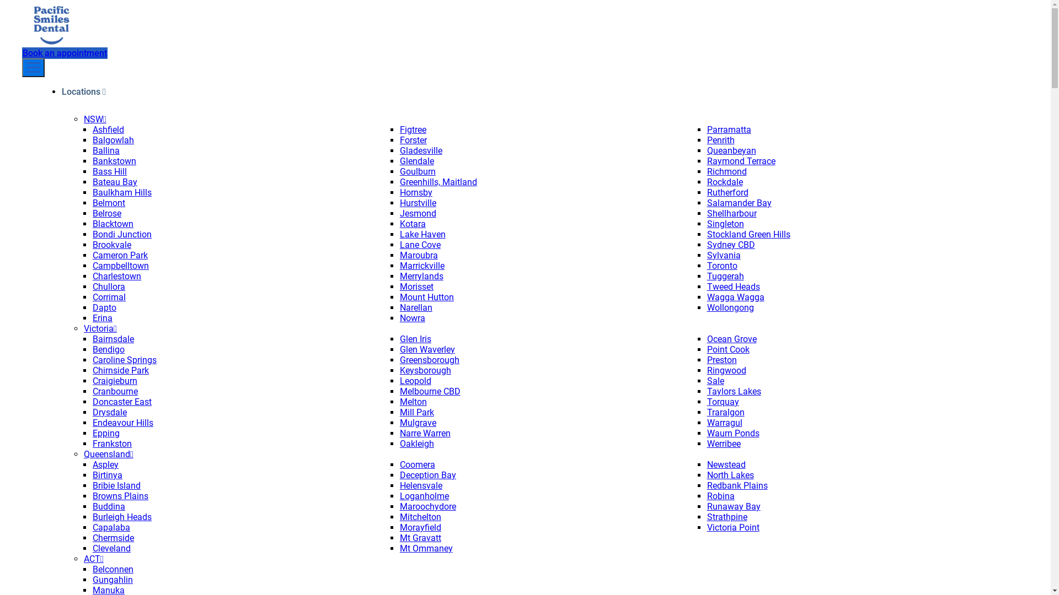 This screenshot has width=1059, height=595. Describe the element at coordinates (106, 433) in the screenshot. I see `Epping` at that location.